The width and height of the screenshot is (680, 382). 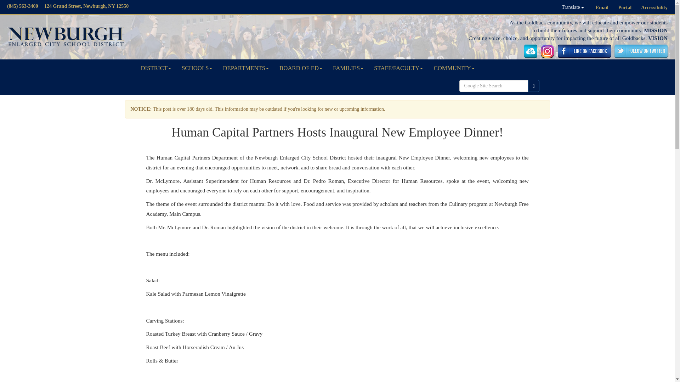 What do you see at coordinates (573, 7) in the screenshot?
I see `Translate` at bounding box center [573, 7].